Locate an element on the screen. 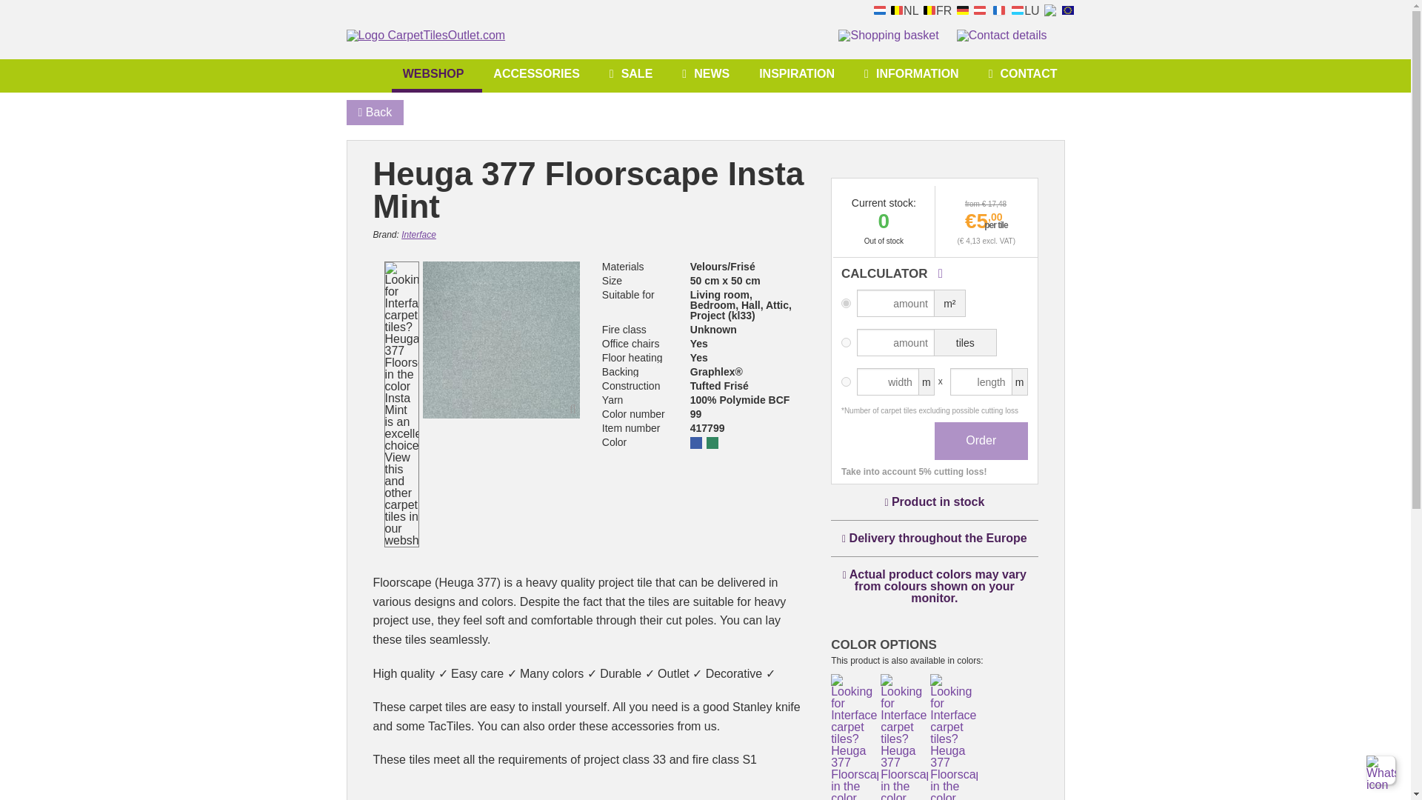  Shopping basket is located at coordinates (889, 40).